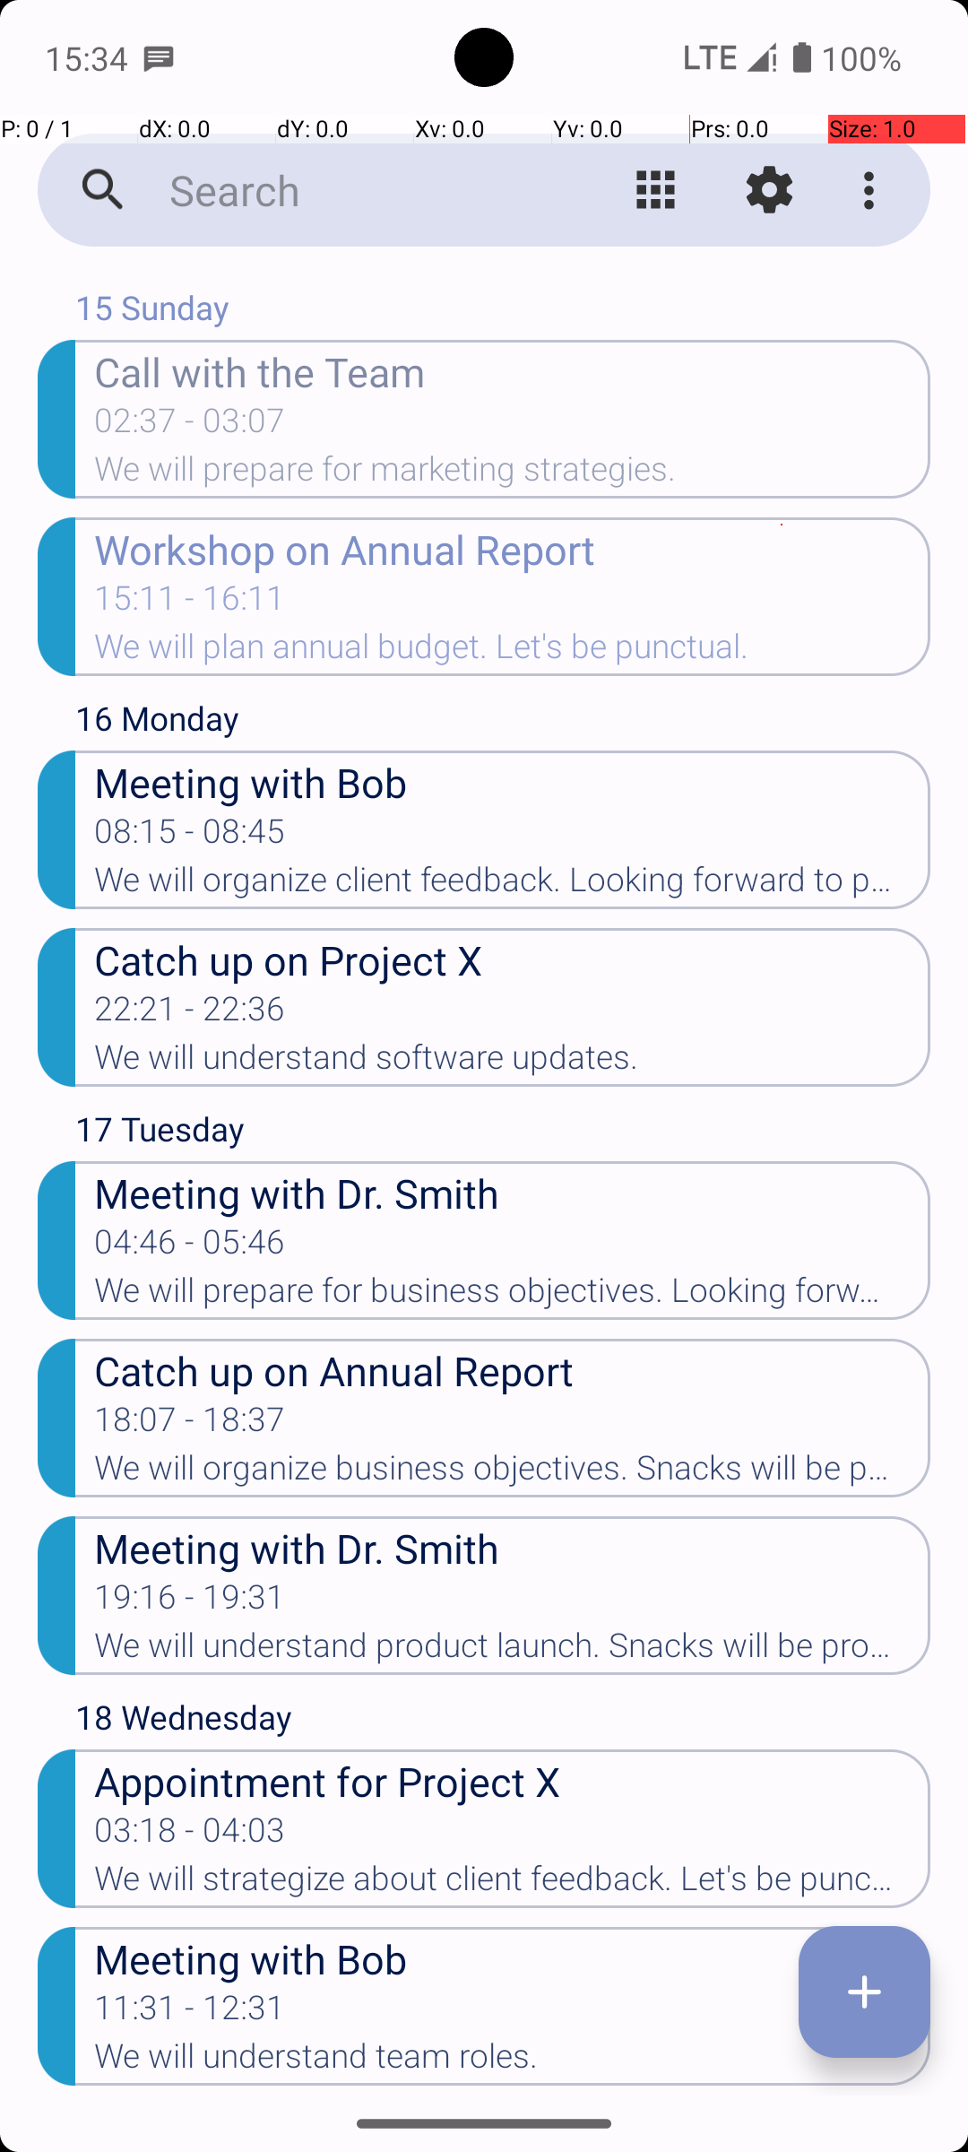 The height and width of the screenshot is (2152, 968). What do you see at coordinates (513, 1884) in the screenshot?
I see `We will strategize about client feedback. Let's be punctual.` at bounding box center [513, 1884].